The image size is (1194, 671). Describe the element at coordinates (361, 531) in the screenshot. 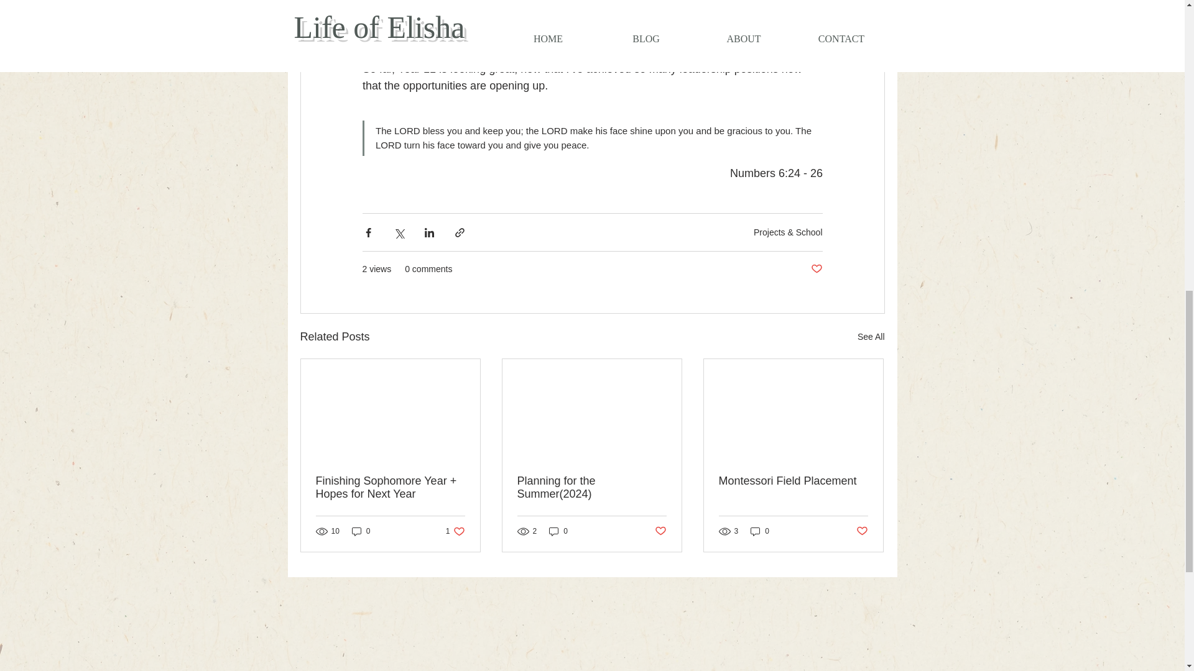

I see `0` at that location.